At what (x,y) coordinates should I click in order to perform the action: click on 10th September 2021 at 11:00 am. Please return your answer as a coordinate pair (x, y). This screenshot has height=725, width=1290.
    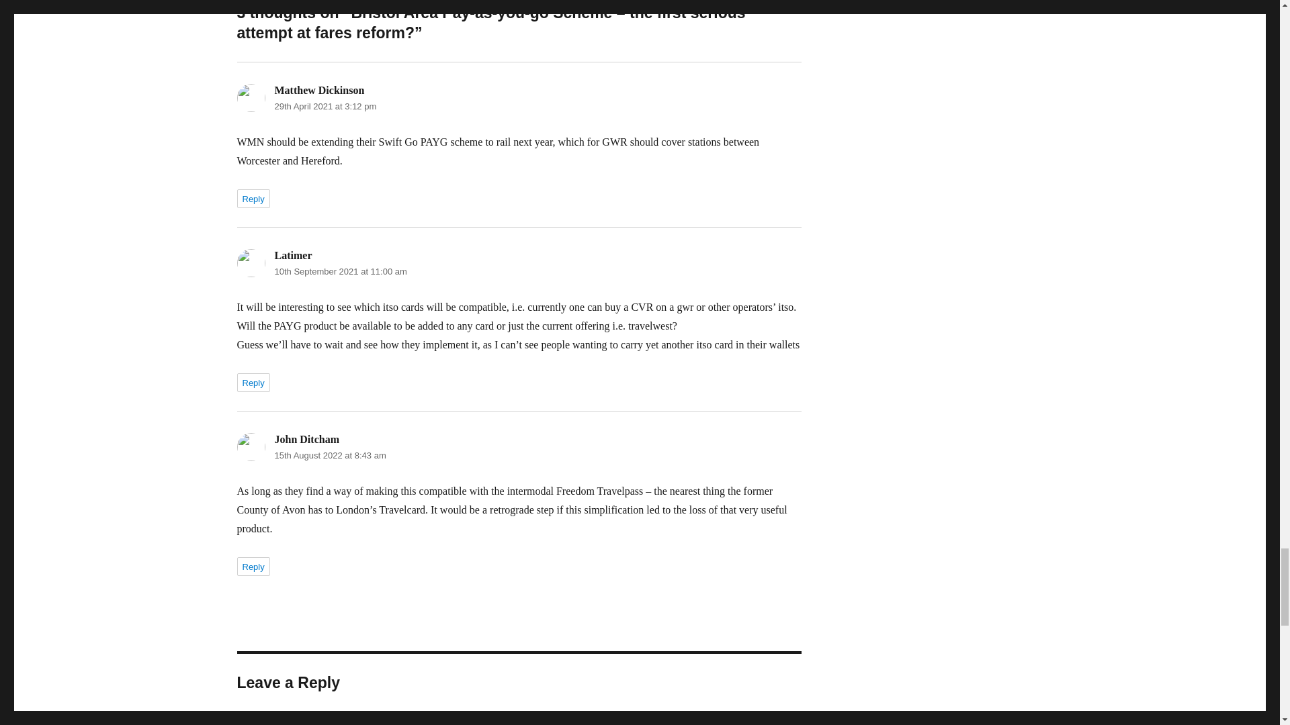
    Looking at the image, I should click on (340, 271).